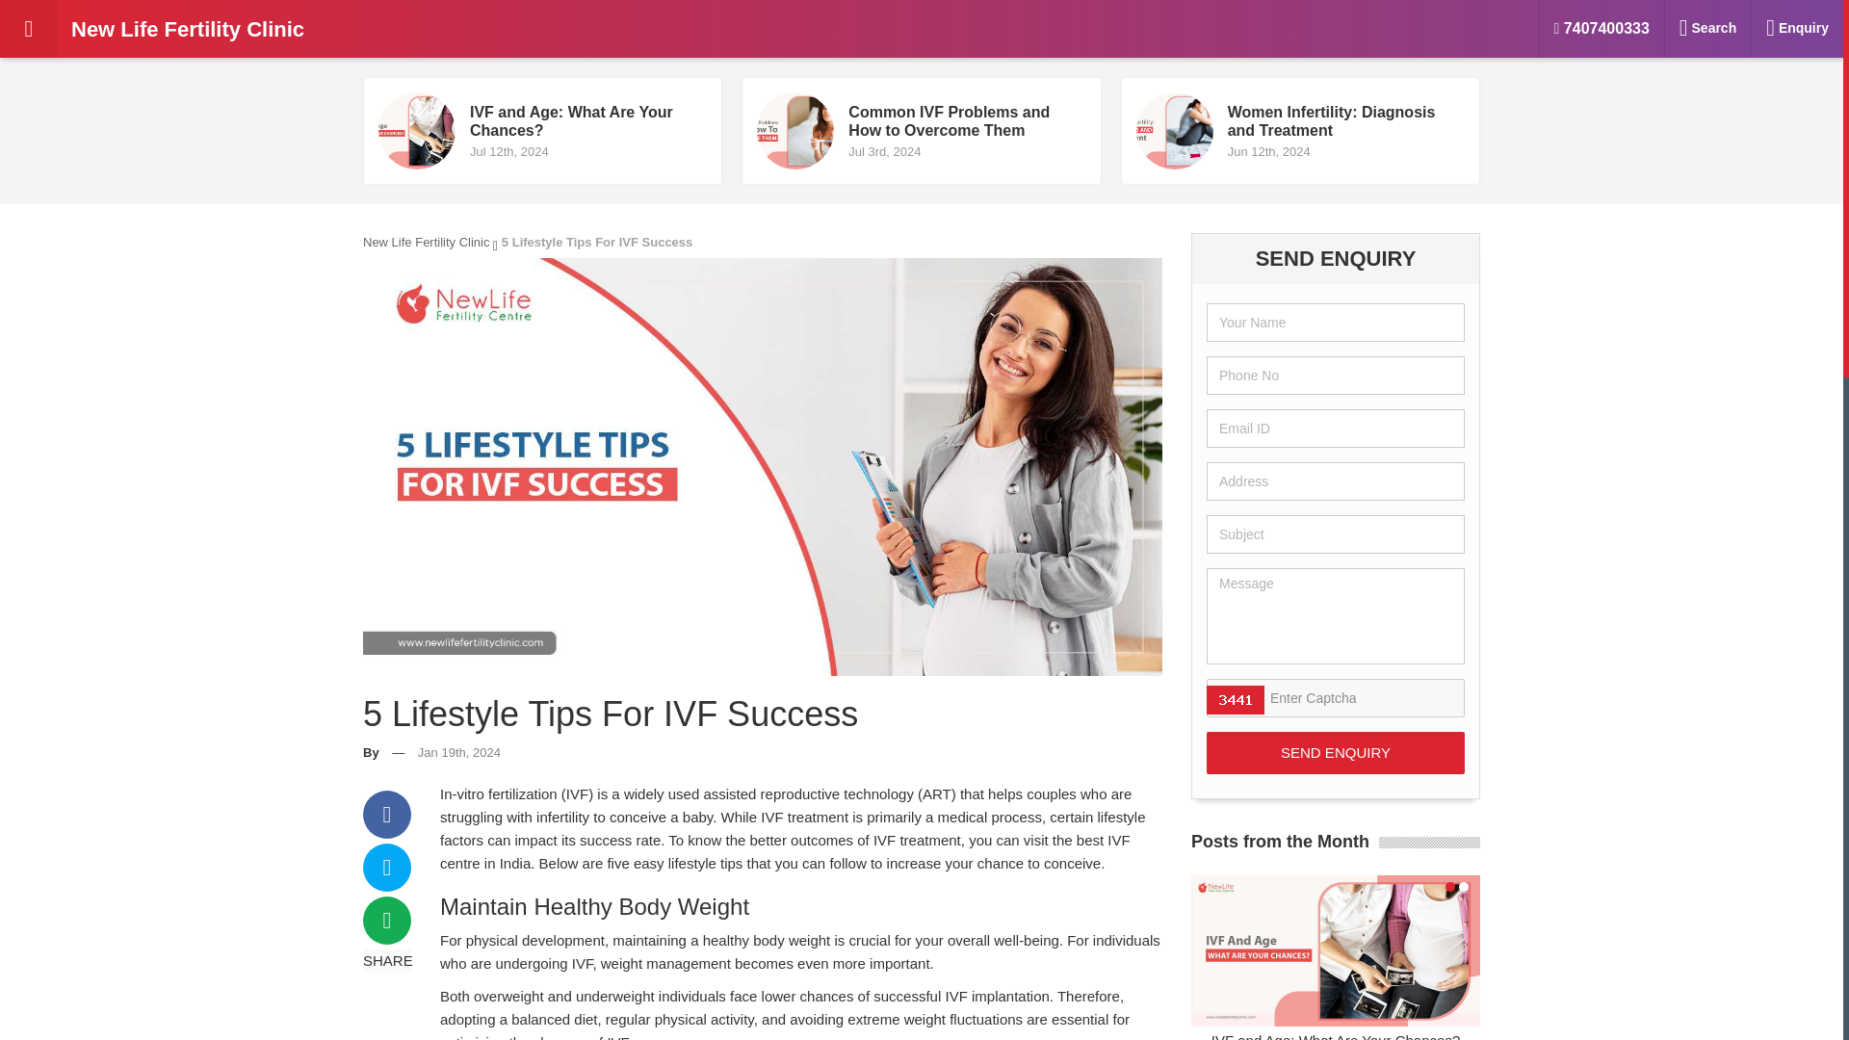  Describe the element at coordinates (1335, 753) in the screenshot. I see `IVF and Age: What Are Your Chances?` at that location.